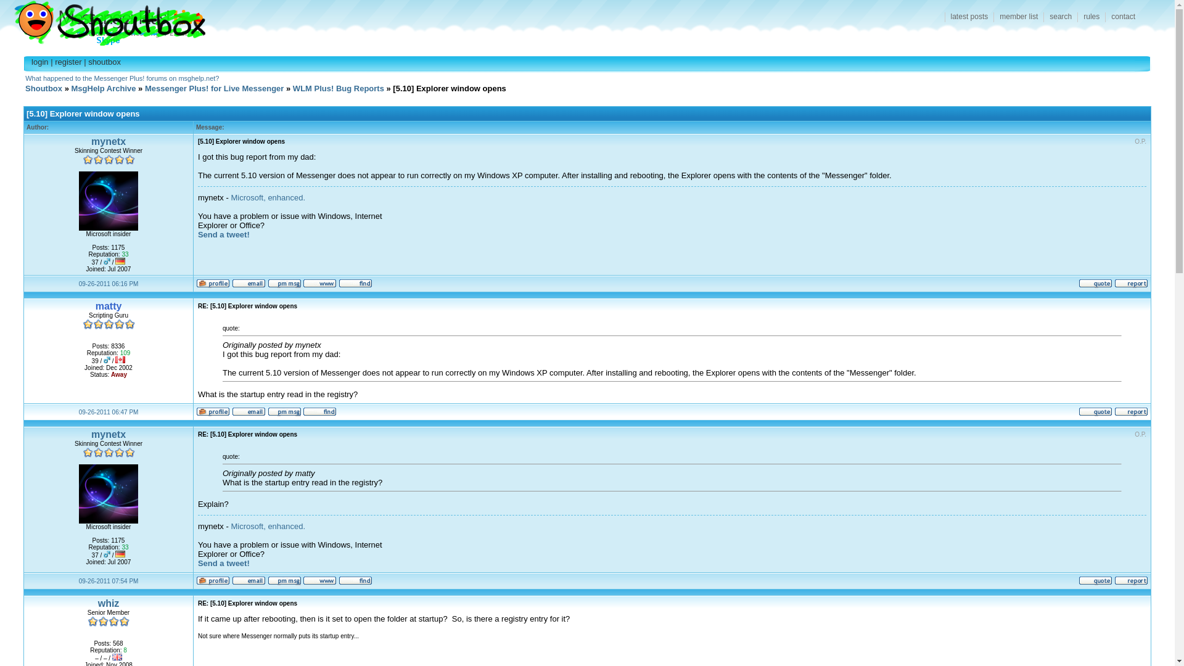 This screenshot has width=1184, height=666. What do you see at coordinates (102, 20) in the screenshot?
I see `Shoutbox` at bounding box center [102, 20].